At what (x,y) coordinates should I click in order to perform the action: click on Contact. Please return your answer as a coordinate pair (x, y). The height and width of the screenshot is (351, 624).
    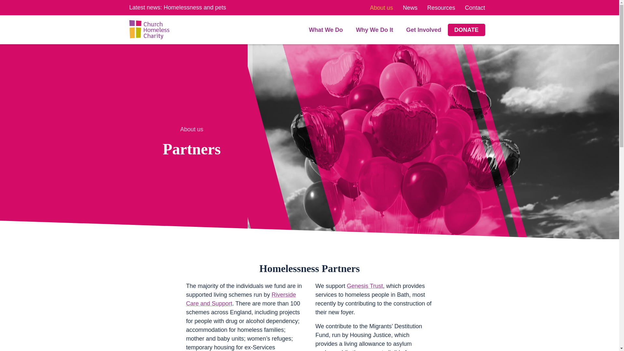
    Looking at the image, I should click on (474, 8).